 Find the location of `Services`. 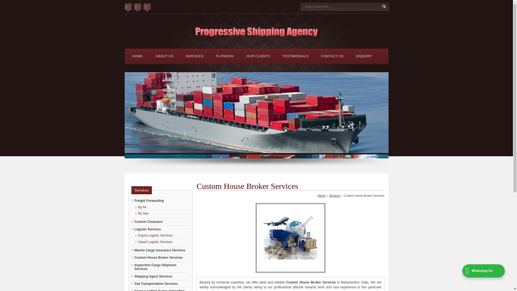

Services is located at coordinates (194, 56).